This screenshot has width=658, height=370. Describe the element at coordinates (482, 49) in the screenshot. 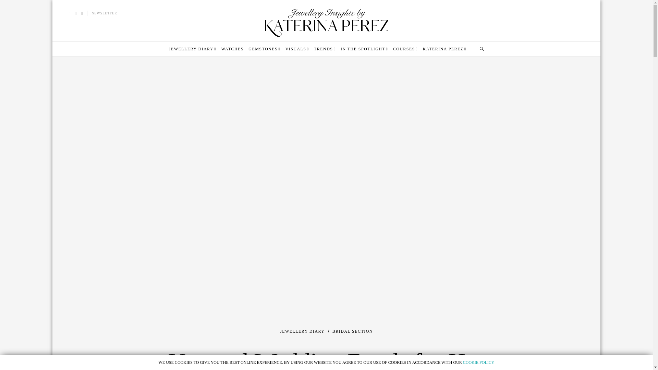

I see `SEARCH` at that location.